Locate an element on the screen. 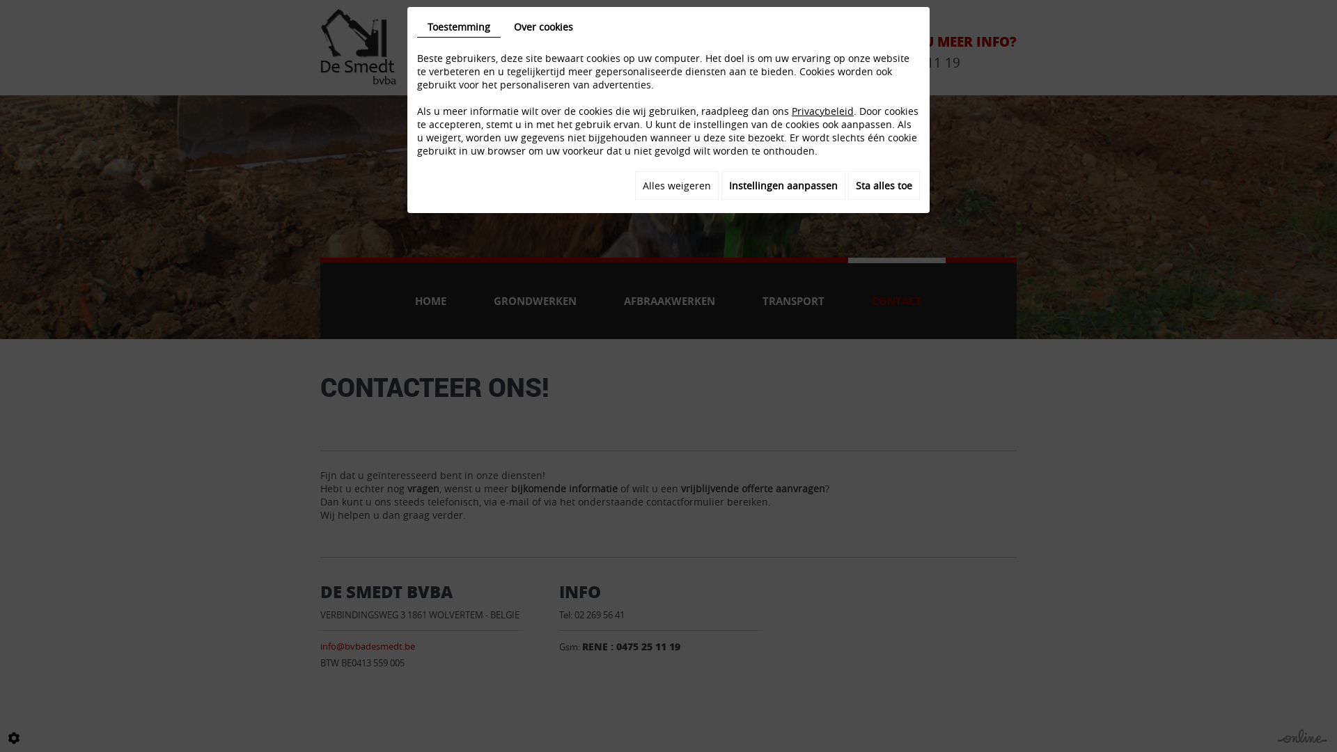 Image resolution: width=1337 pixels, height=752 pixels. HOME is located at coordinates (430, 298).